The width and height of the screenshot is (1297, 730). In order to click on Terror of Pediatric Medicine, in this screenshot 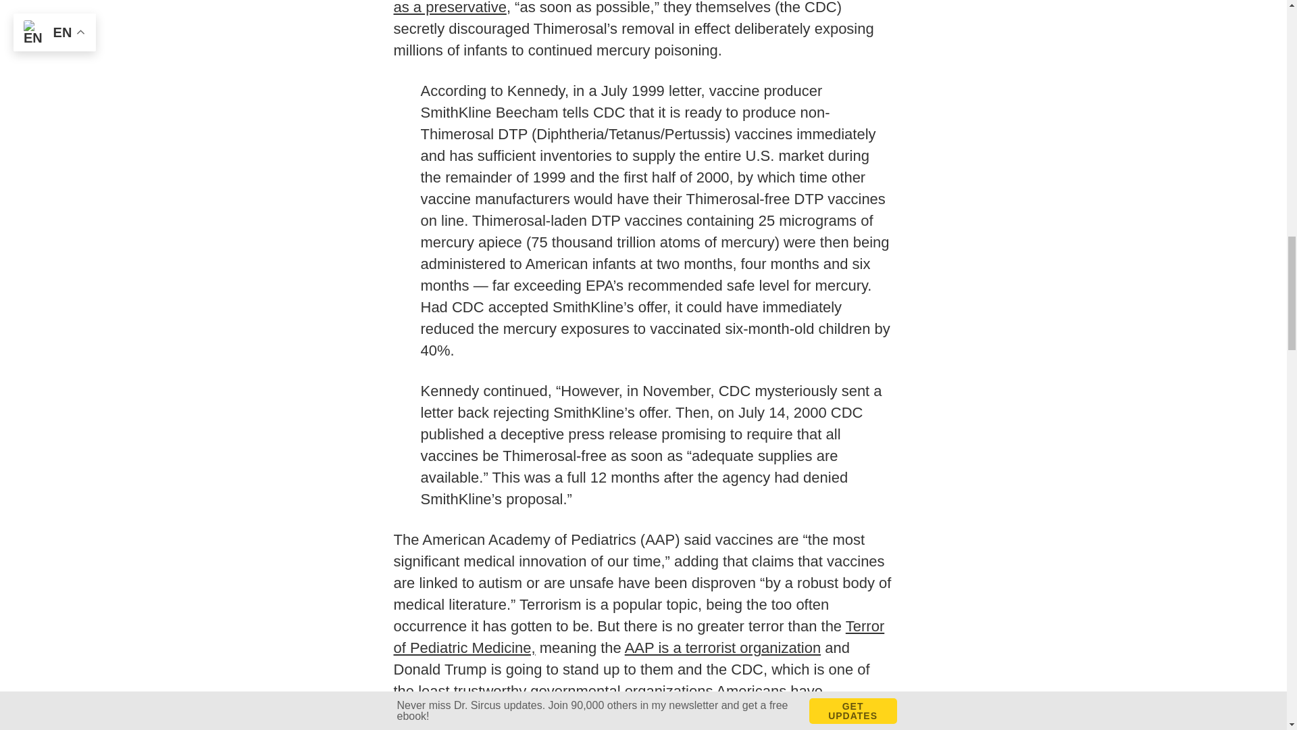, I will do `click(638, 637)`.